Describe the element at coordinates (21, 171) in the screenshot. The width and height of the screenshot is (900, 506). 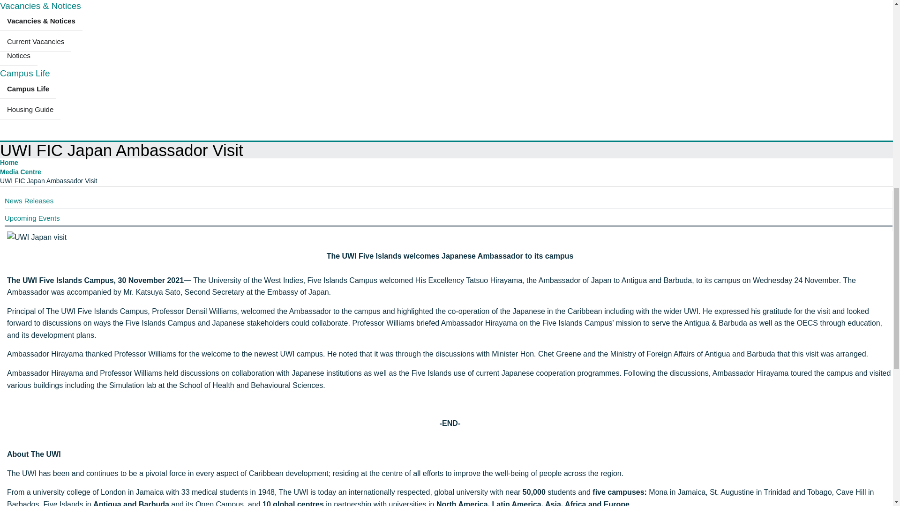
I see `Media Centre` at that location.